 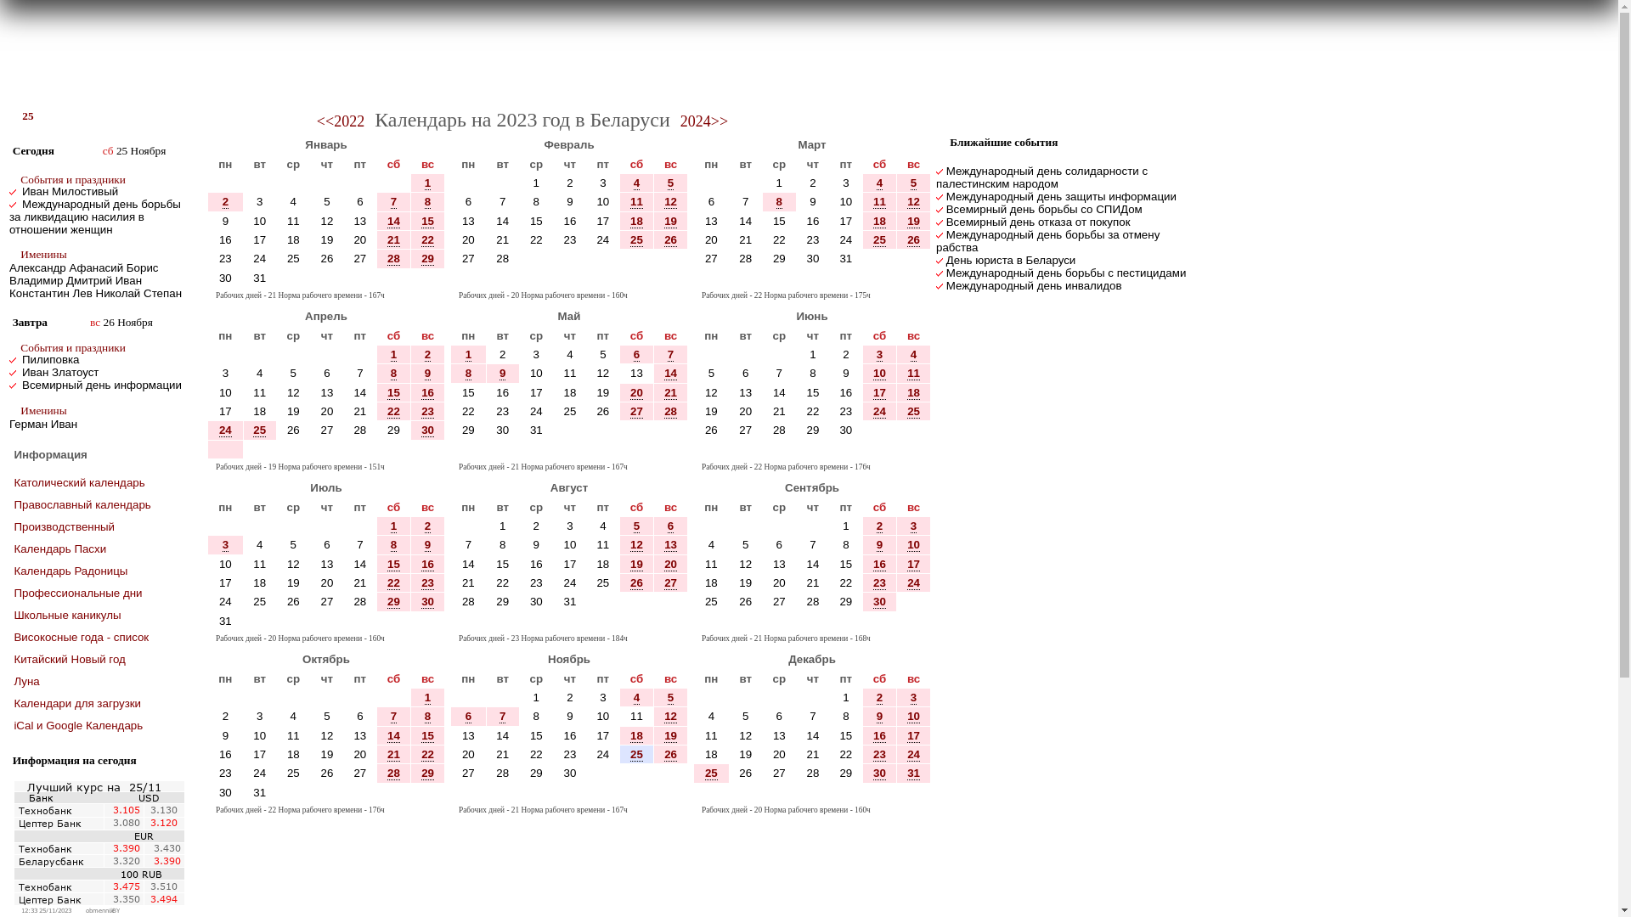 What do you see at coordinates (712, 793) in the screenshot?
I see ` ` at bounding box center [712, 793].